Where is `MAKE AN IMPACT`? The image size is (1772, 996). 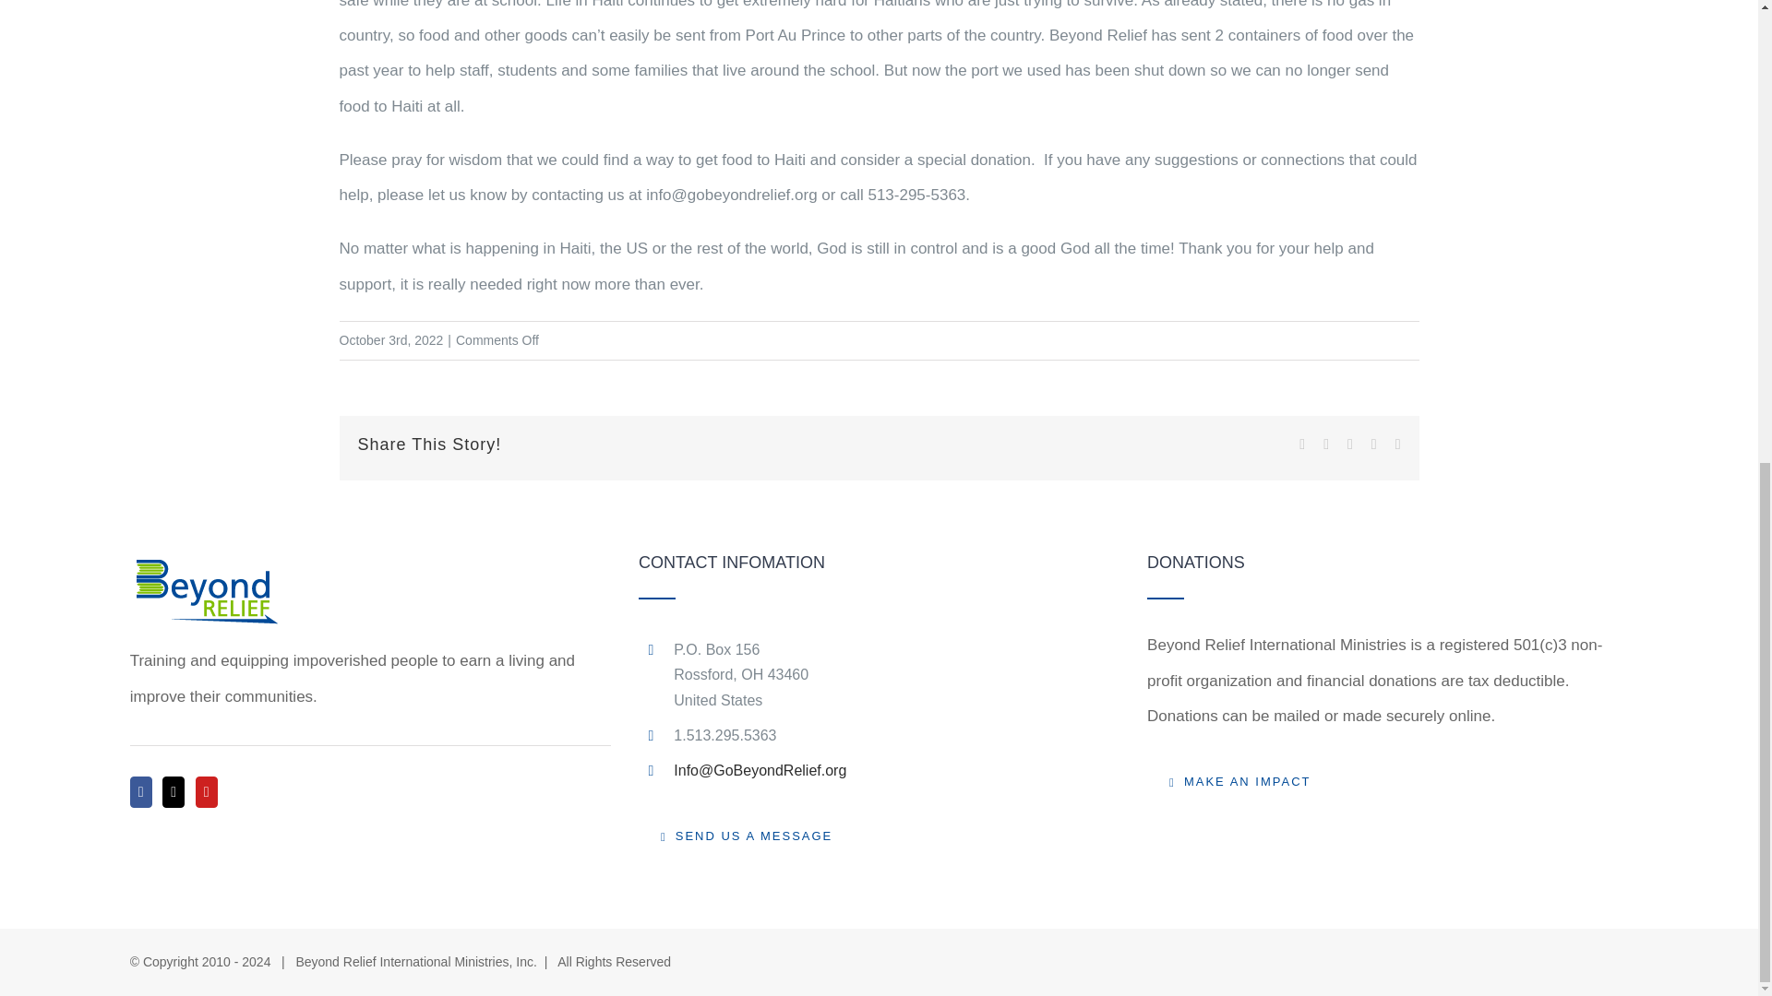 MAKE AN IMPACT is located at coordinates (1239, 782).